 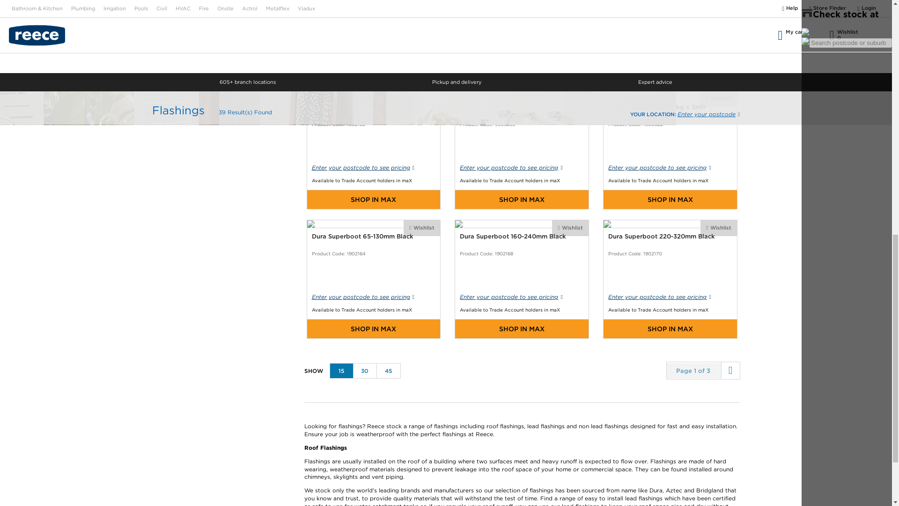 What do you see at coordinates (670, 150) in the screenshot?
I see `Acryflash 300mm x 15kg x 3mtr` at bounding box center [670, 150].